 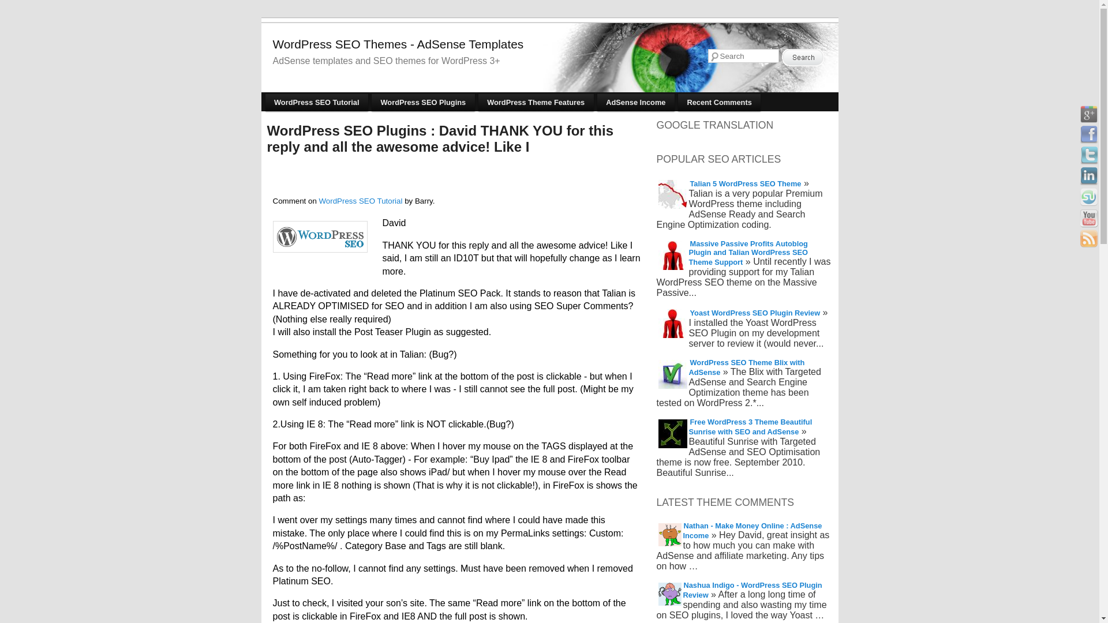 What do you see at coordinates (398, 44) in the screenshot?
I see `WordPress SEO Themes - AdSense Templates` at bounding box center [398, 44].